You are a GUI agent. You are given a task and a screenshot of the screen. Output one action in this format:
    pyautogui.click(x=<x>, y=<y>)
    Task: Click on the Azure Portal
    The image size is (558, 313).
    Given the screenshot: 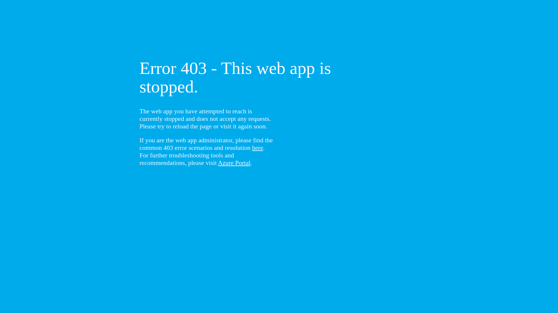 What is the action you would take?
    pyautogui.click(x=234, y=163)
    